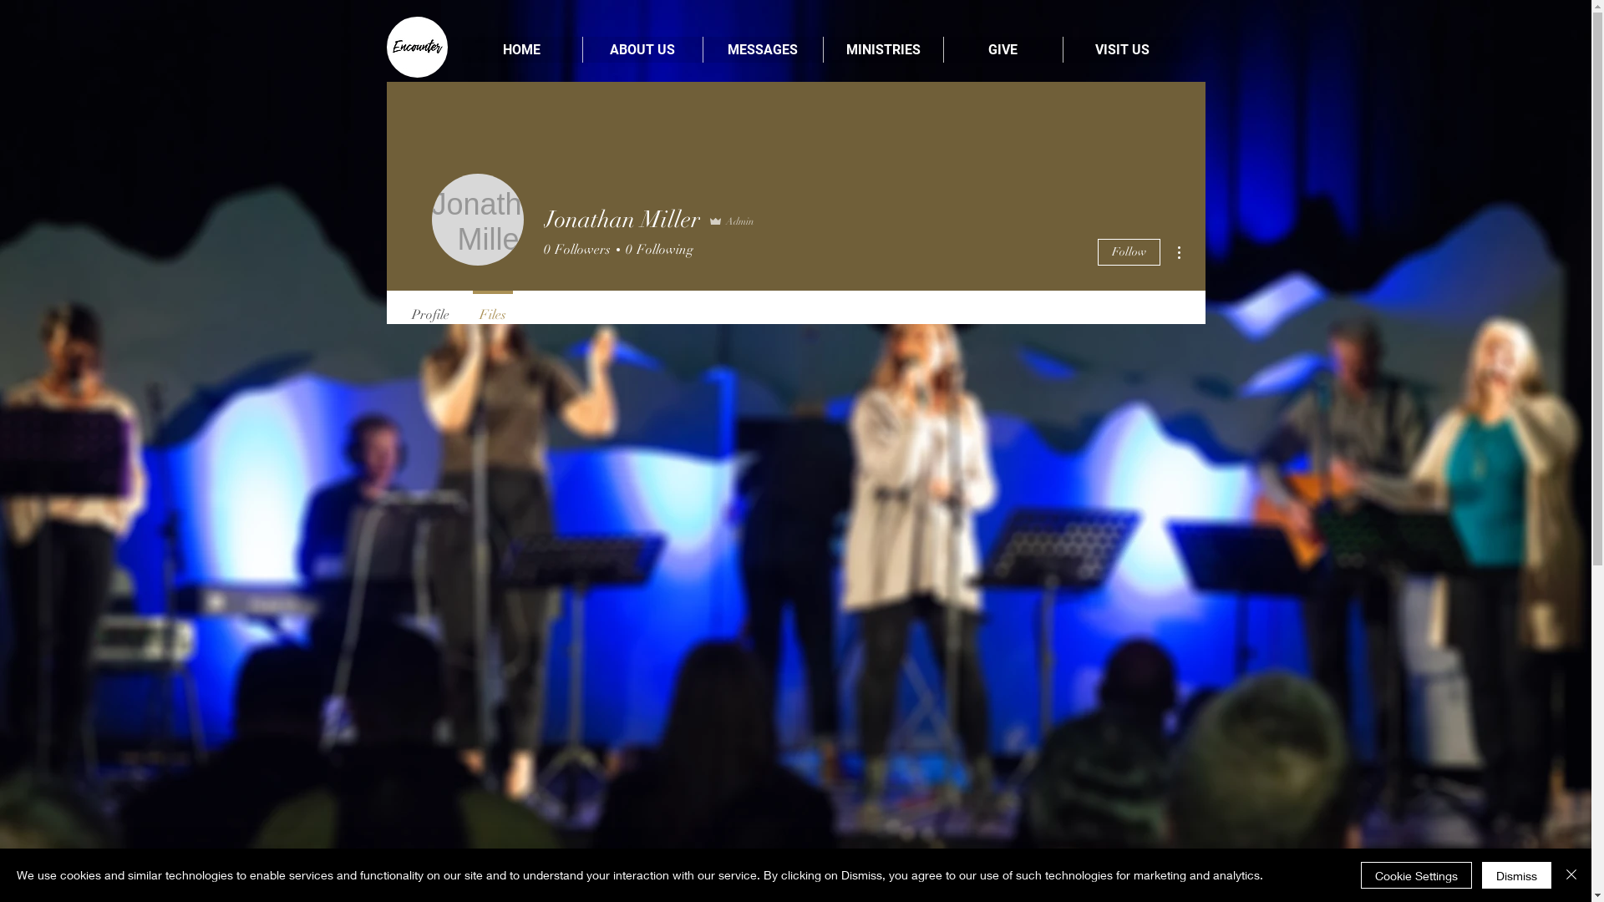 This screenshot has width=1604, height=902. Describe the element at coordinates (477, 220) in the screenshot. I see `Jonathan Miller` at that location.